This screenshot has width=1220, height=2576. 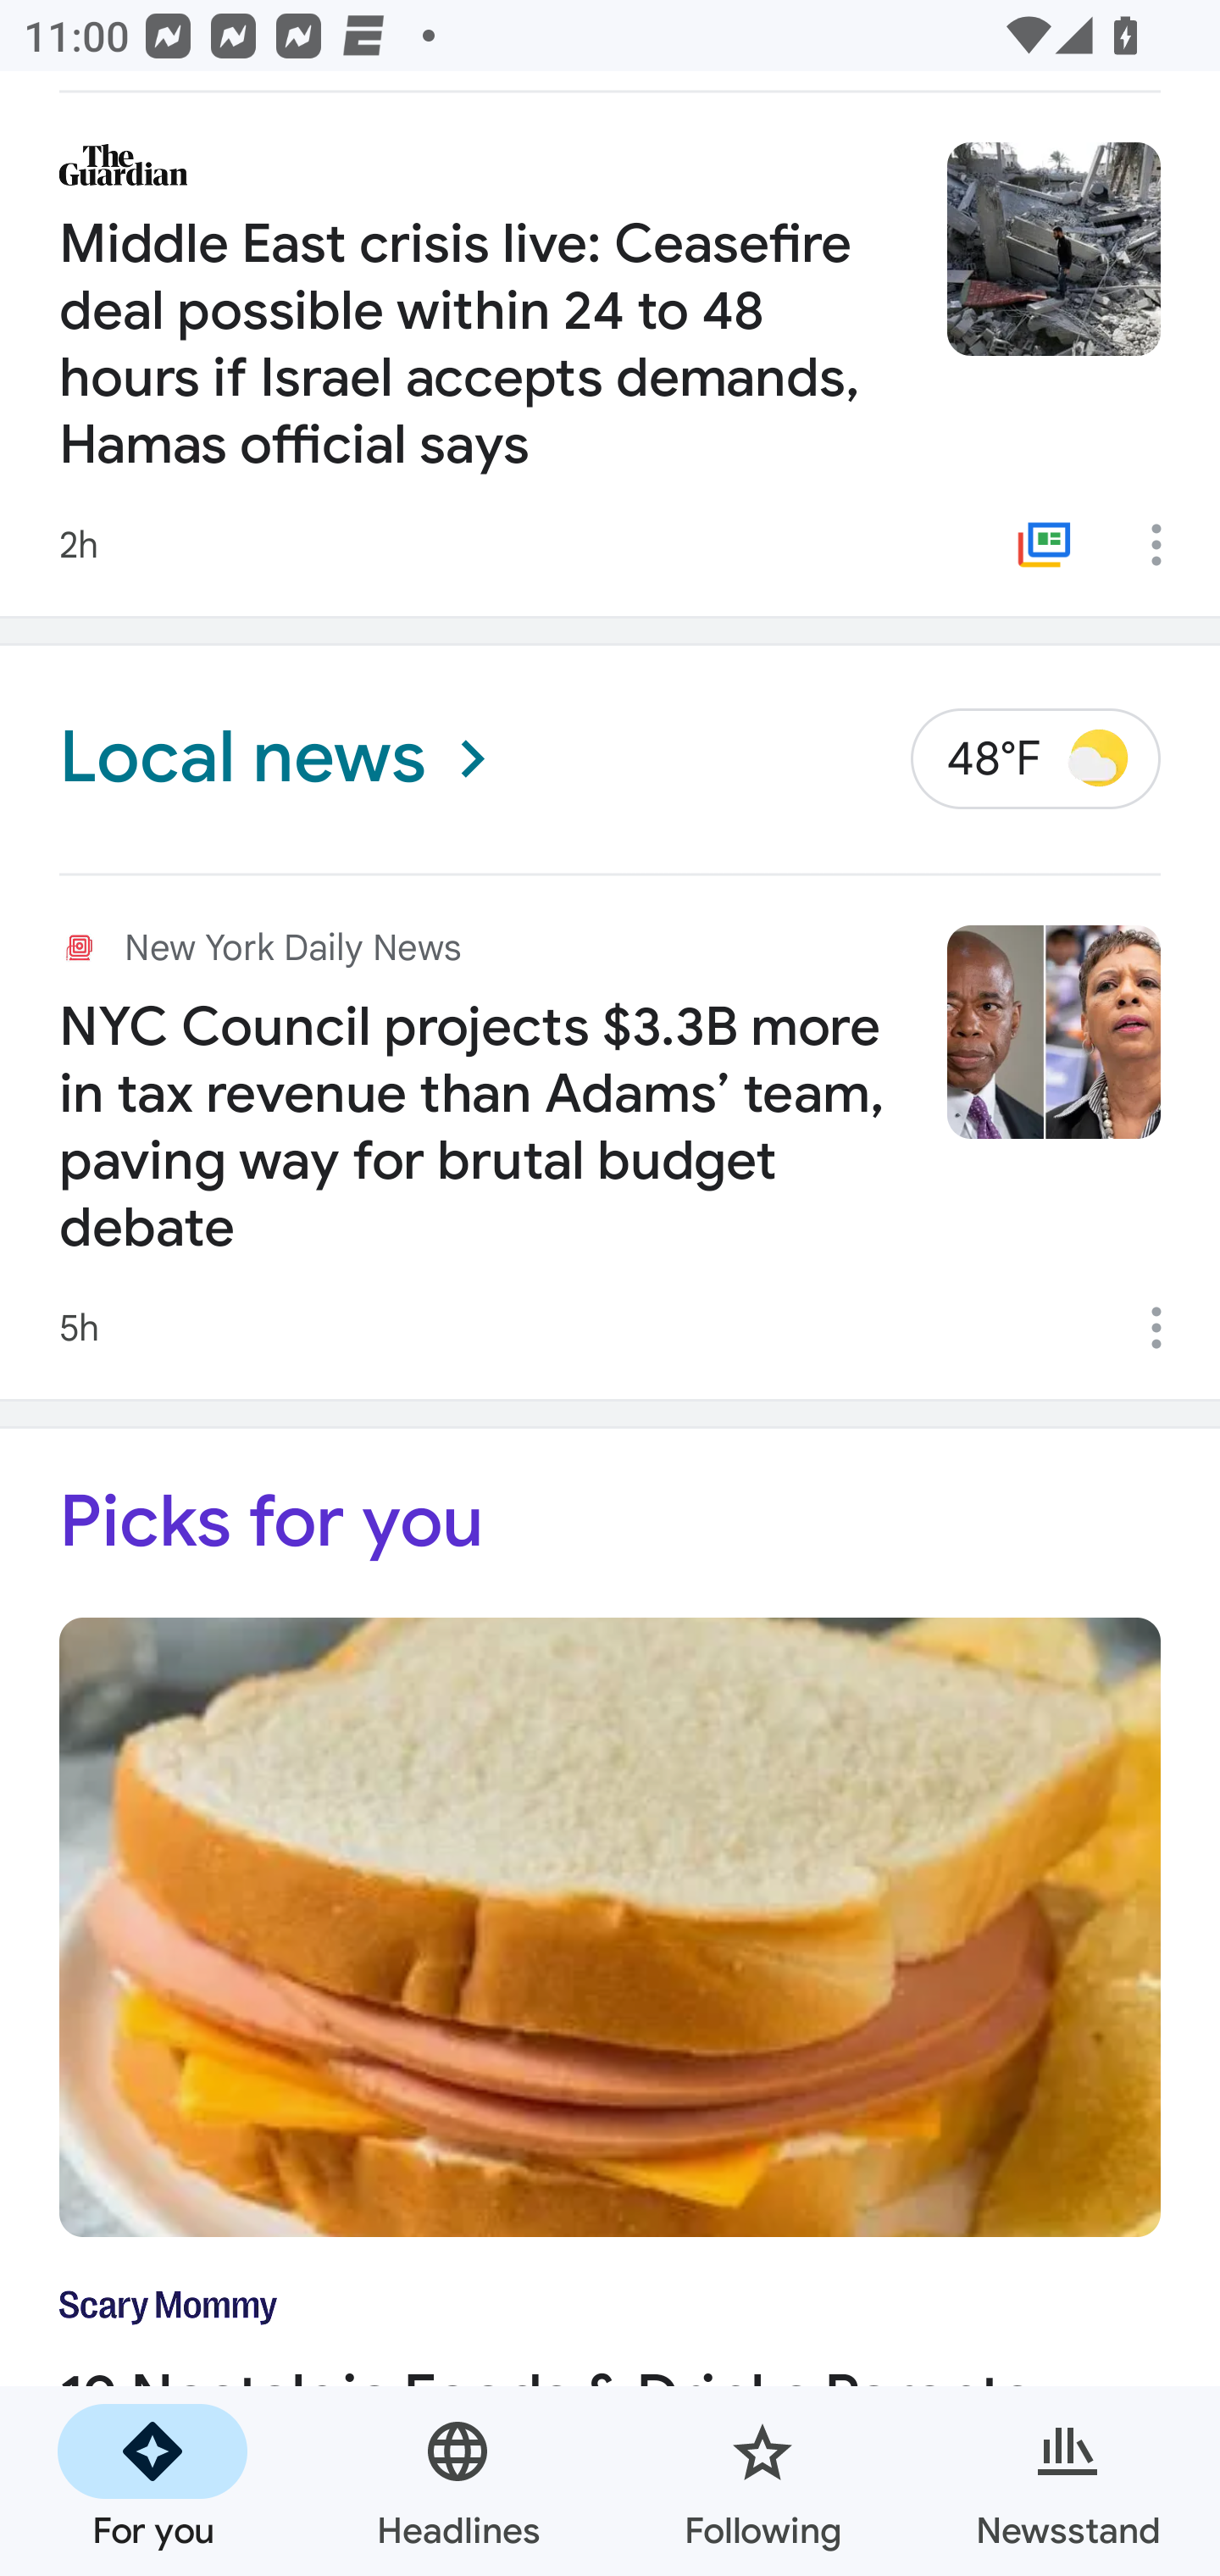 I want to click on More options, so click(x=1167, y=1327).